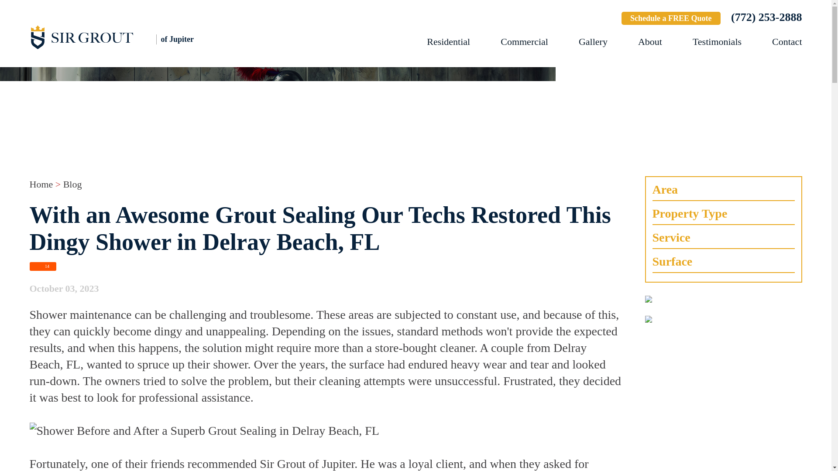  I want to click on Sir Grout of Jupiter, so click(126, 37).